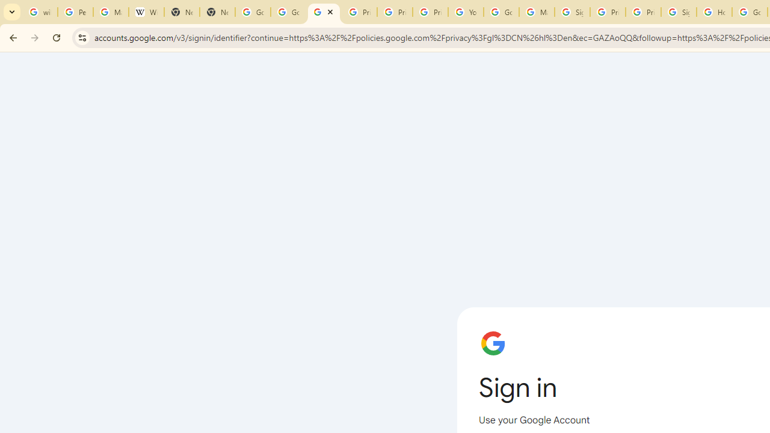 This screenshot has width=770, height=433. What do you see at coordinates (217, 12) in the screenshot?
I see `New Tab` at bounding box center [217, 12].